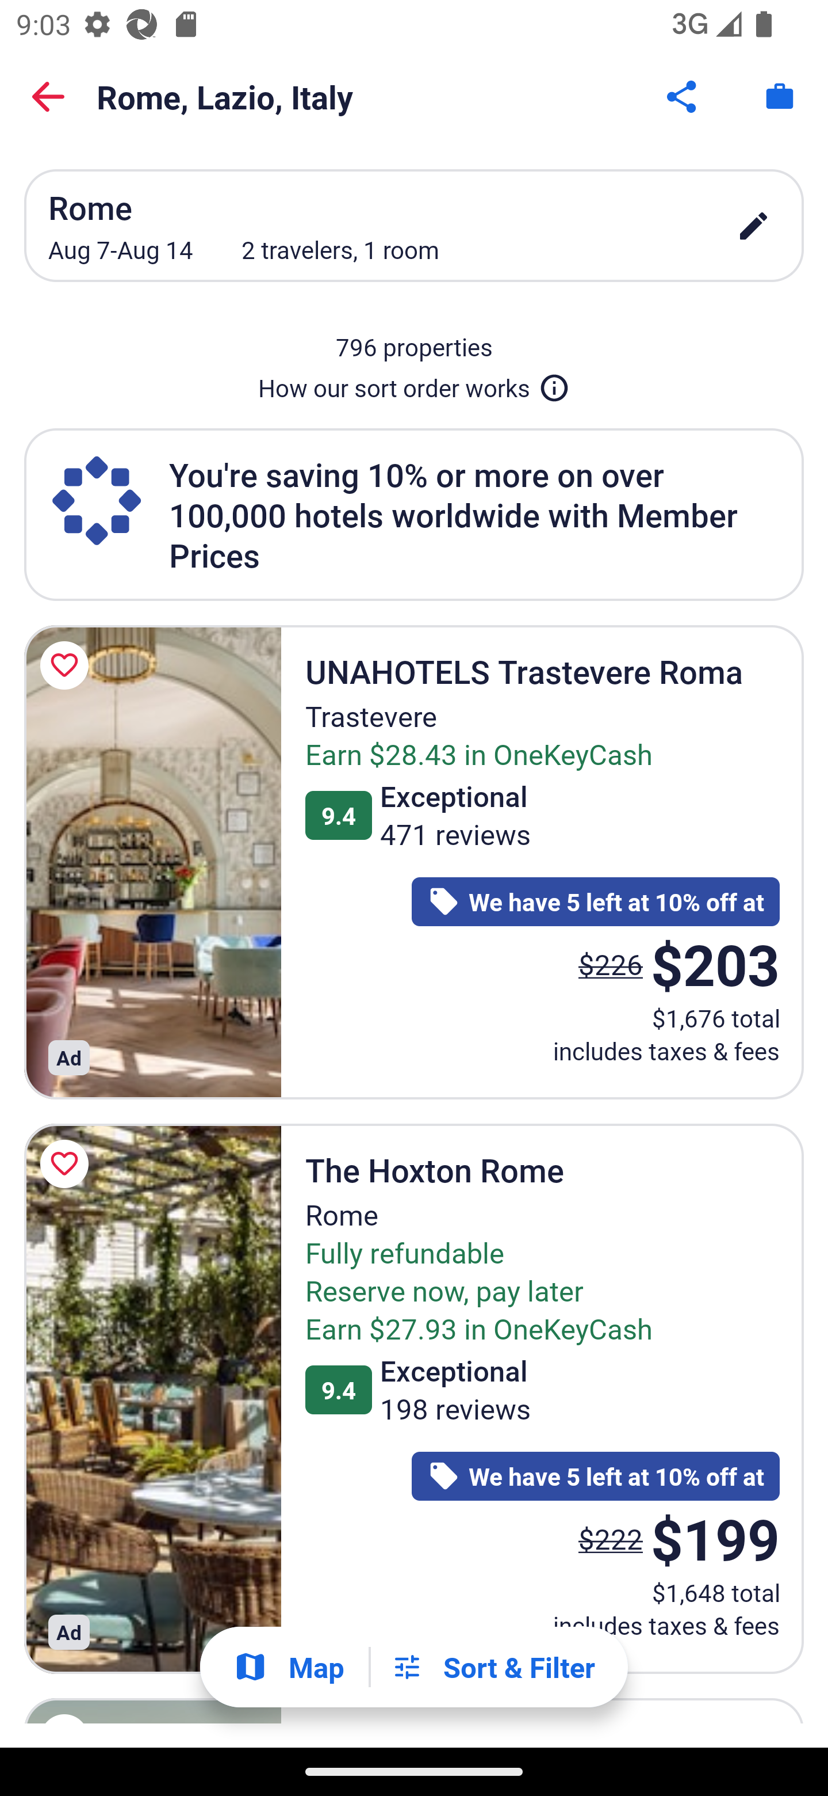 The width and height of the screenshot is (828, 1796). What do you see at coordinates (68, 665) in the screenshot?
I see `Save UNAHOTELS Trastevere Roma to a trip` at bounding box center [68, 665].